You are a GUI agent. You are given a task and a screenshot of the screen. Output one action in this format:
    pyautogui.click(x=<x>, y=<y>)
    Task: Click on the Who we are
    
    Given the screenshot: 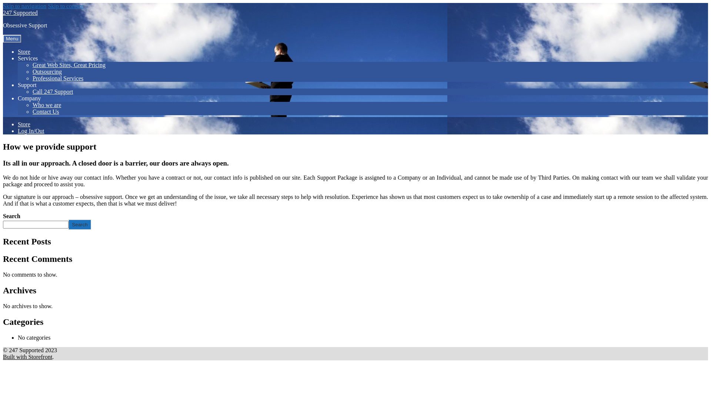 What is the action you would take?
    pyautogui.click(x=47, y=105)
    